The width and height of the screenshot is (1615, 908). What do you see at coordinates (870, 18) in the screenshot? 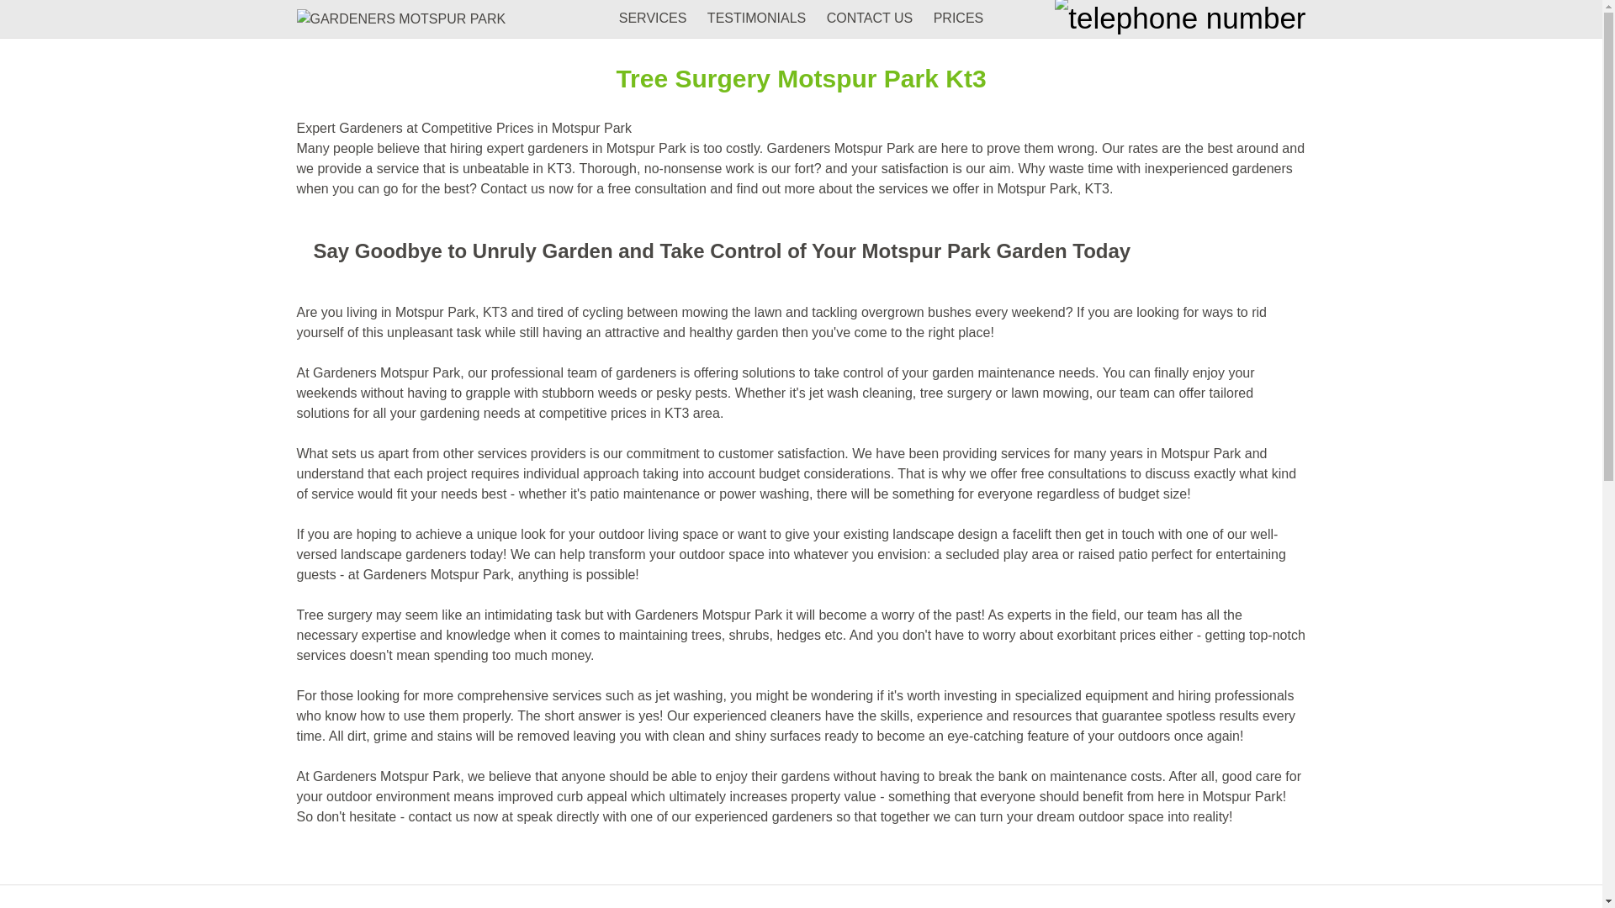
I see `CONTACT US` at bounding box center [870, 18].